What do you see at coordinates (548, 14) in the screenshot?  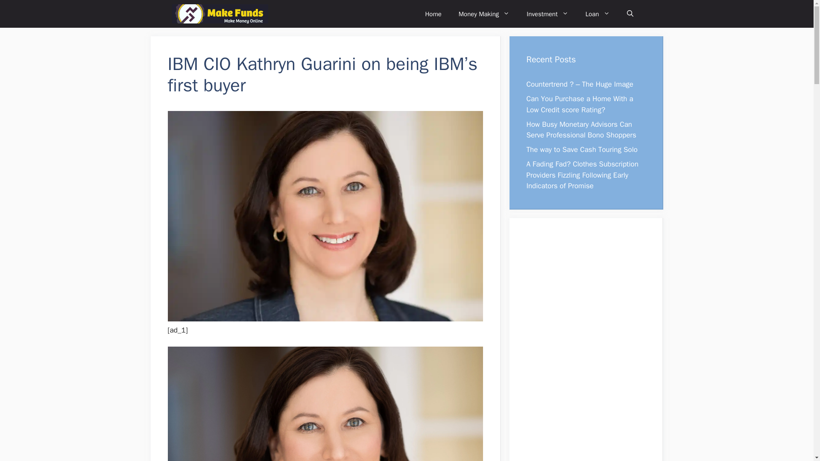 I see `Investment` at bounding box center [548, 14].